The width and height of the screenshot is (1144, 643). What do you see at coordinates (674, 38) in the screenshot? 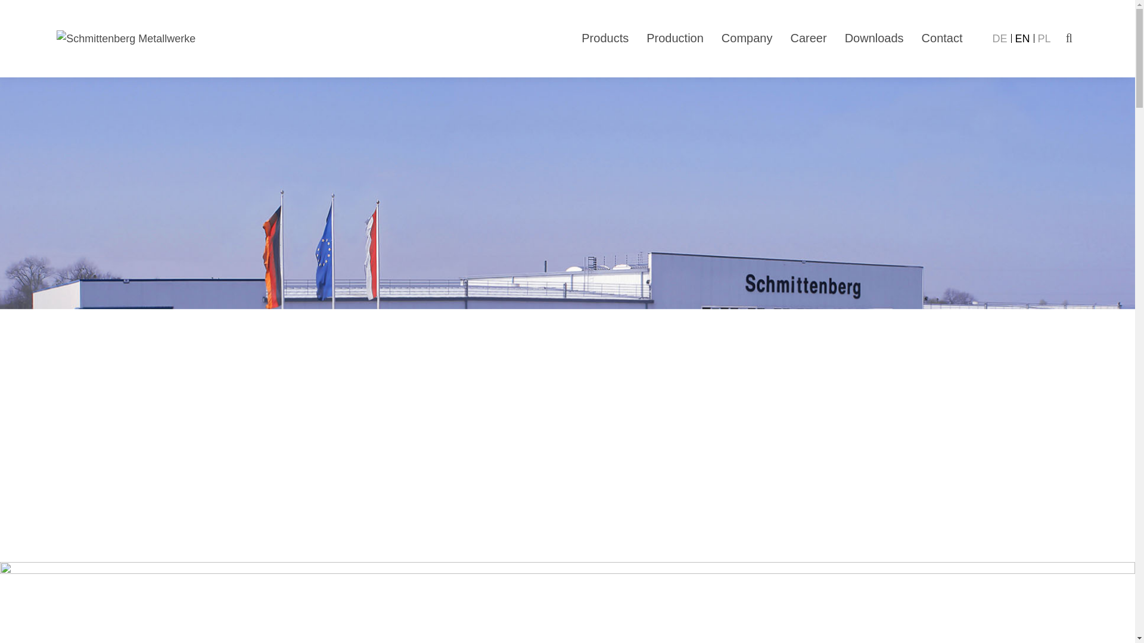
I see `Production` at bounding box center [674, 38].